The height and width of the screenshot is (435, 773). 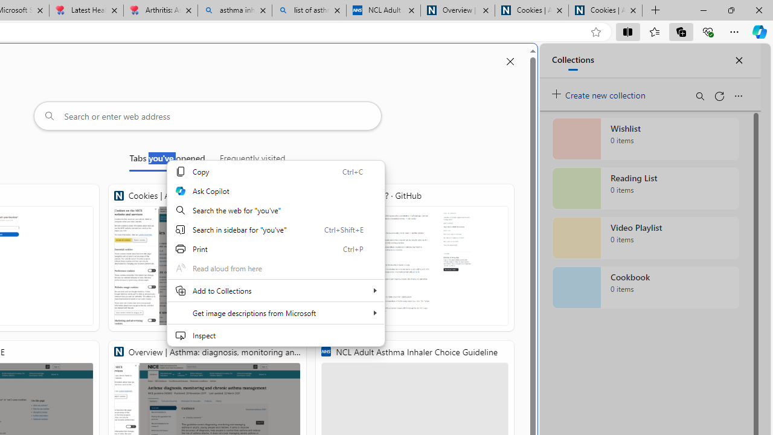 I want to click on Search or enter web address, so click(x=208, y=116).